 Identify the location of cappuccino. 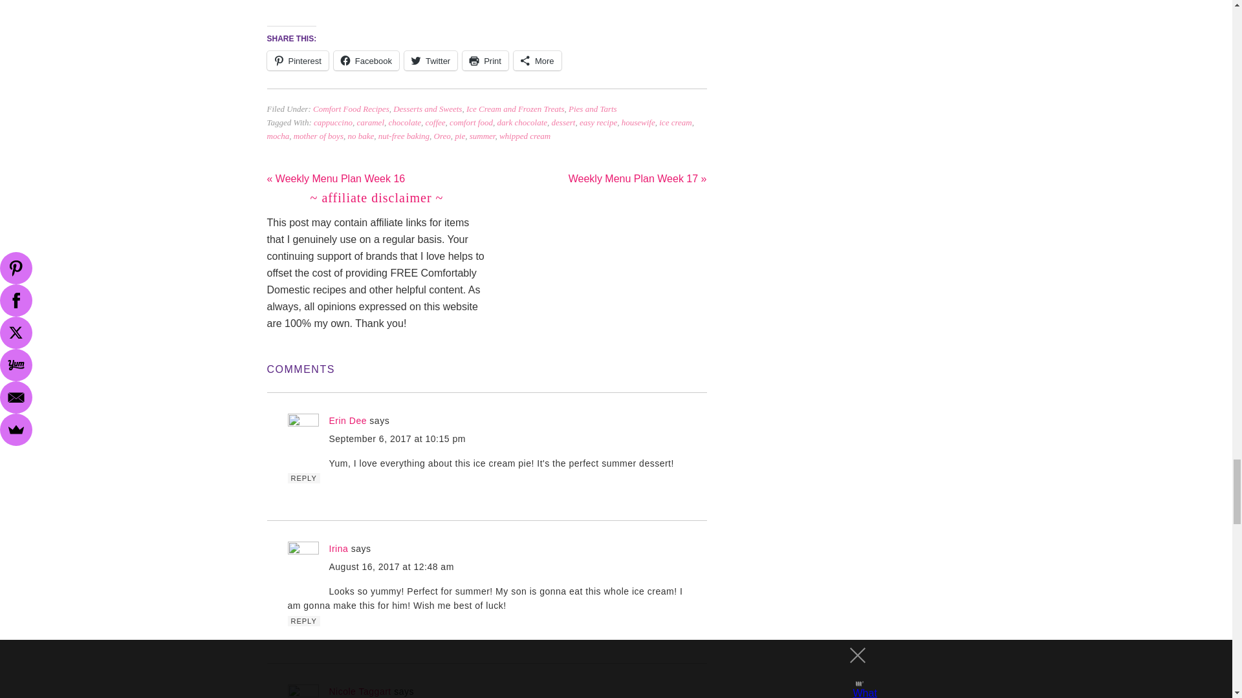
(333, 122).